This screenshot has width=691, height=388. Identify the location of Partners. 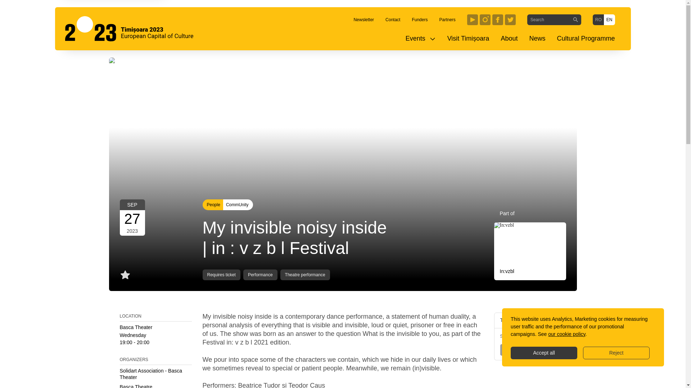
(447, 19).